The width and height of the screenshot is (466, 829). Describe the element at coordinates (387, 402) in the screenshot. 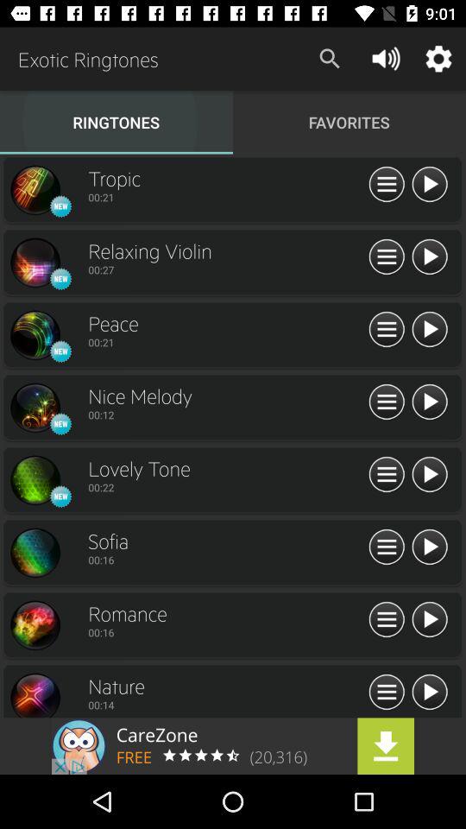

I see `create new playlist` at that location.